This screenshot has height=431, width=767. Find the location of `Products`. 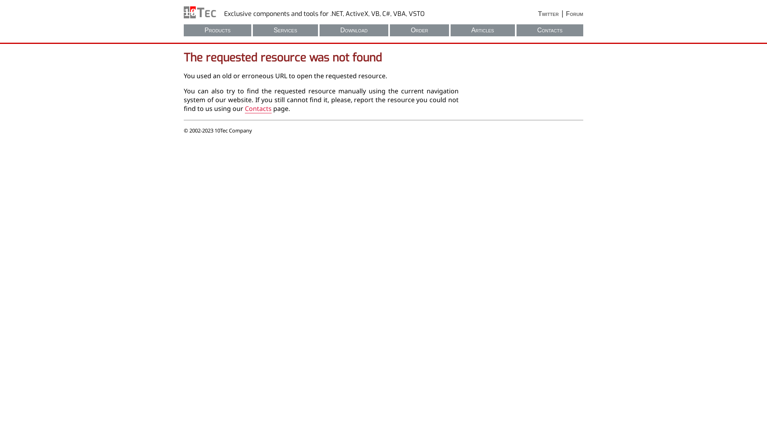

Products is located at coordinates (217, 30).